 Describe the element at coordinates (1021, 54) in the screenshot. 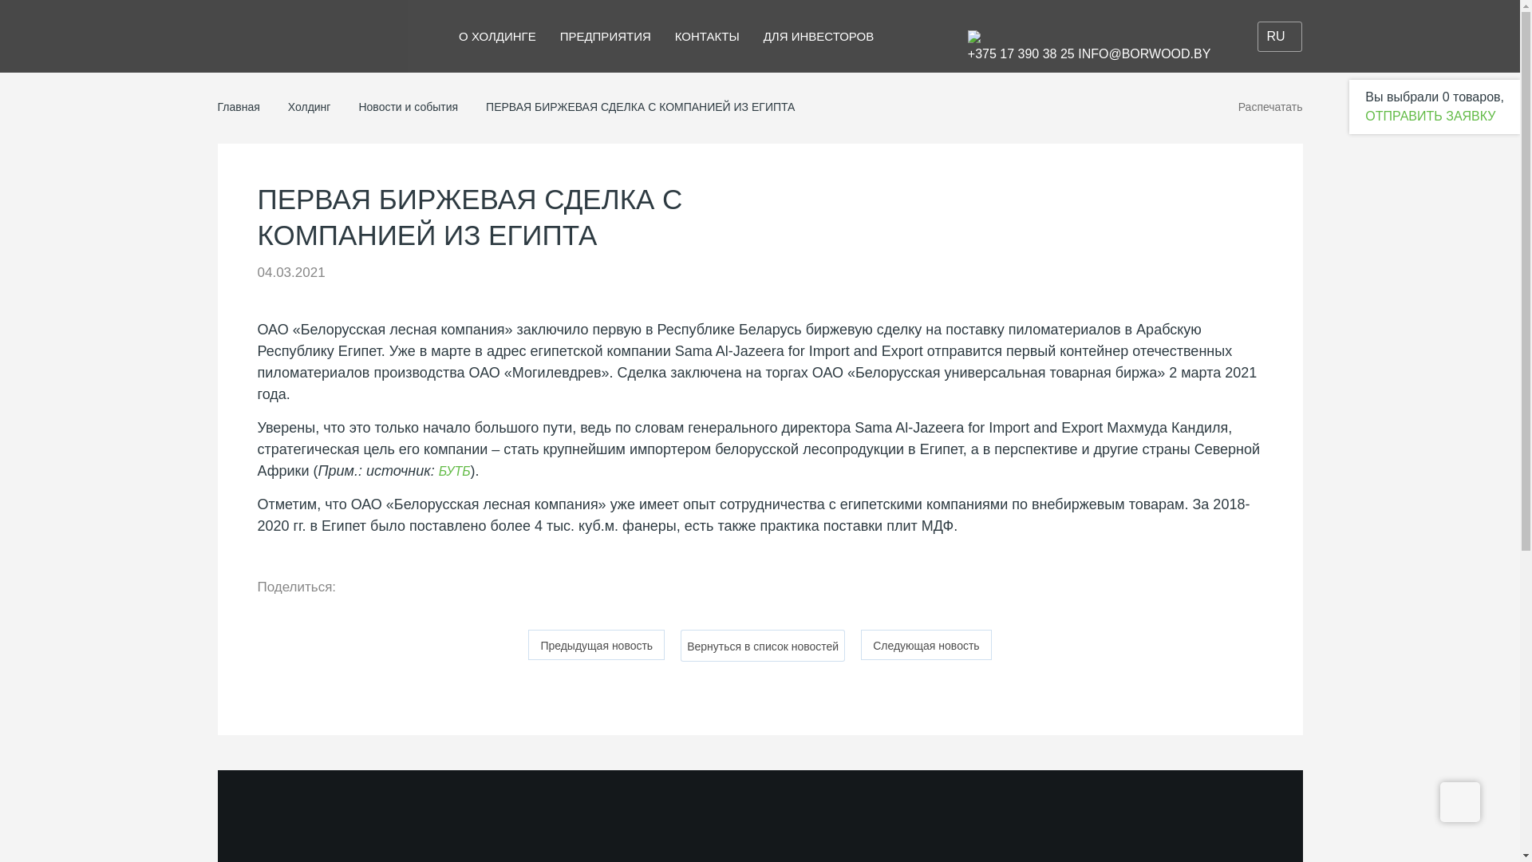

I see `+375 17 390 38 25` at that location.